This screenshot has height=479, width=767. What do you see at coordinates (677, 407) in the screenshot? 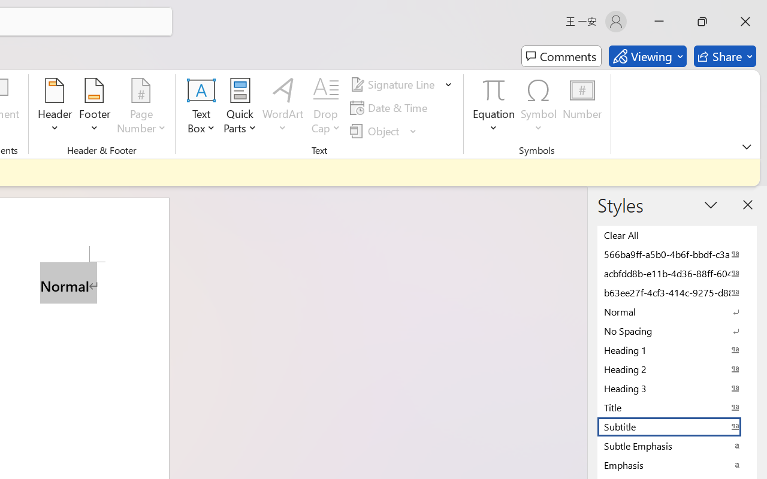
I see `Title` at bounding box center [677, 407].